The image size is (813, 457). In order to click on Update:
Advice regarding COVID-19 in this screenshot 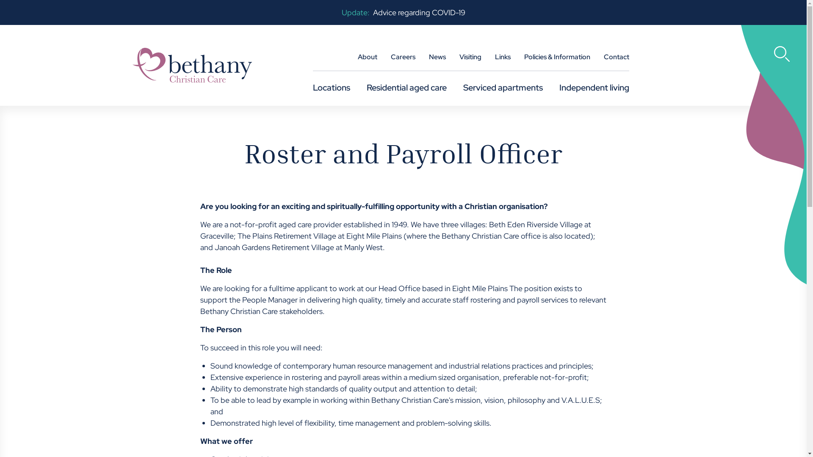, I will do `click(403, 13)`.